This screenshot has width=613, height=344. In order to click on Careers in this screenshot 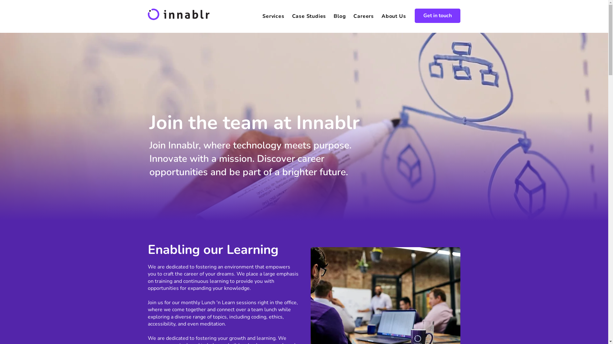, I will do `click(364, 16)`.